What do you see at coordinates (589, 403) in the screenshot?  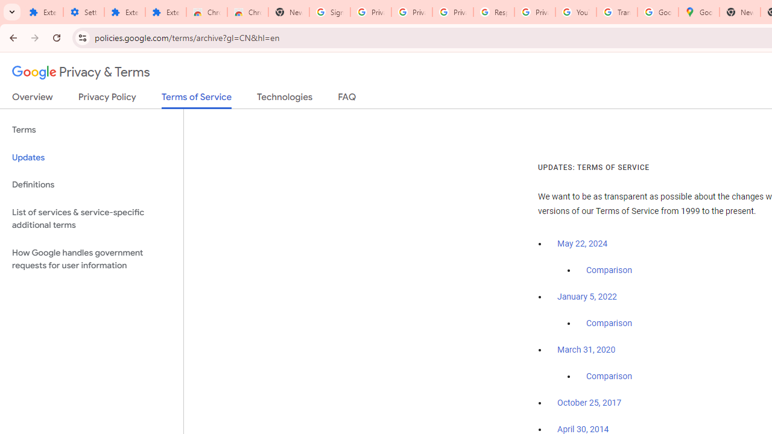 I see `October 25, 2017` at bounding box center [589, 403].